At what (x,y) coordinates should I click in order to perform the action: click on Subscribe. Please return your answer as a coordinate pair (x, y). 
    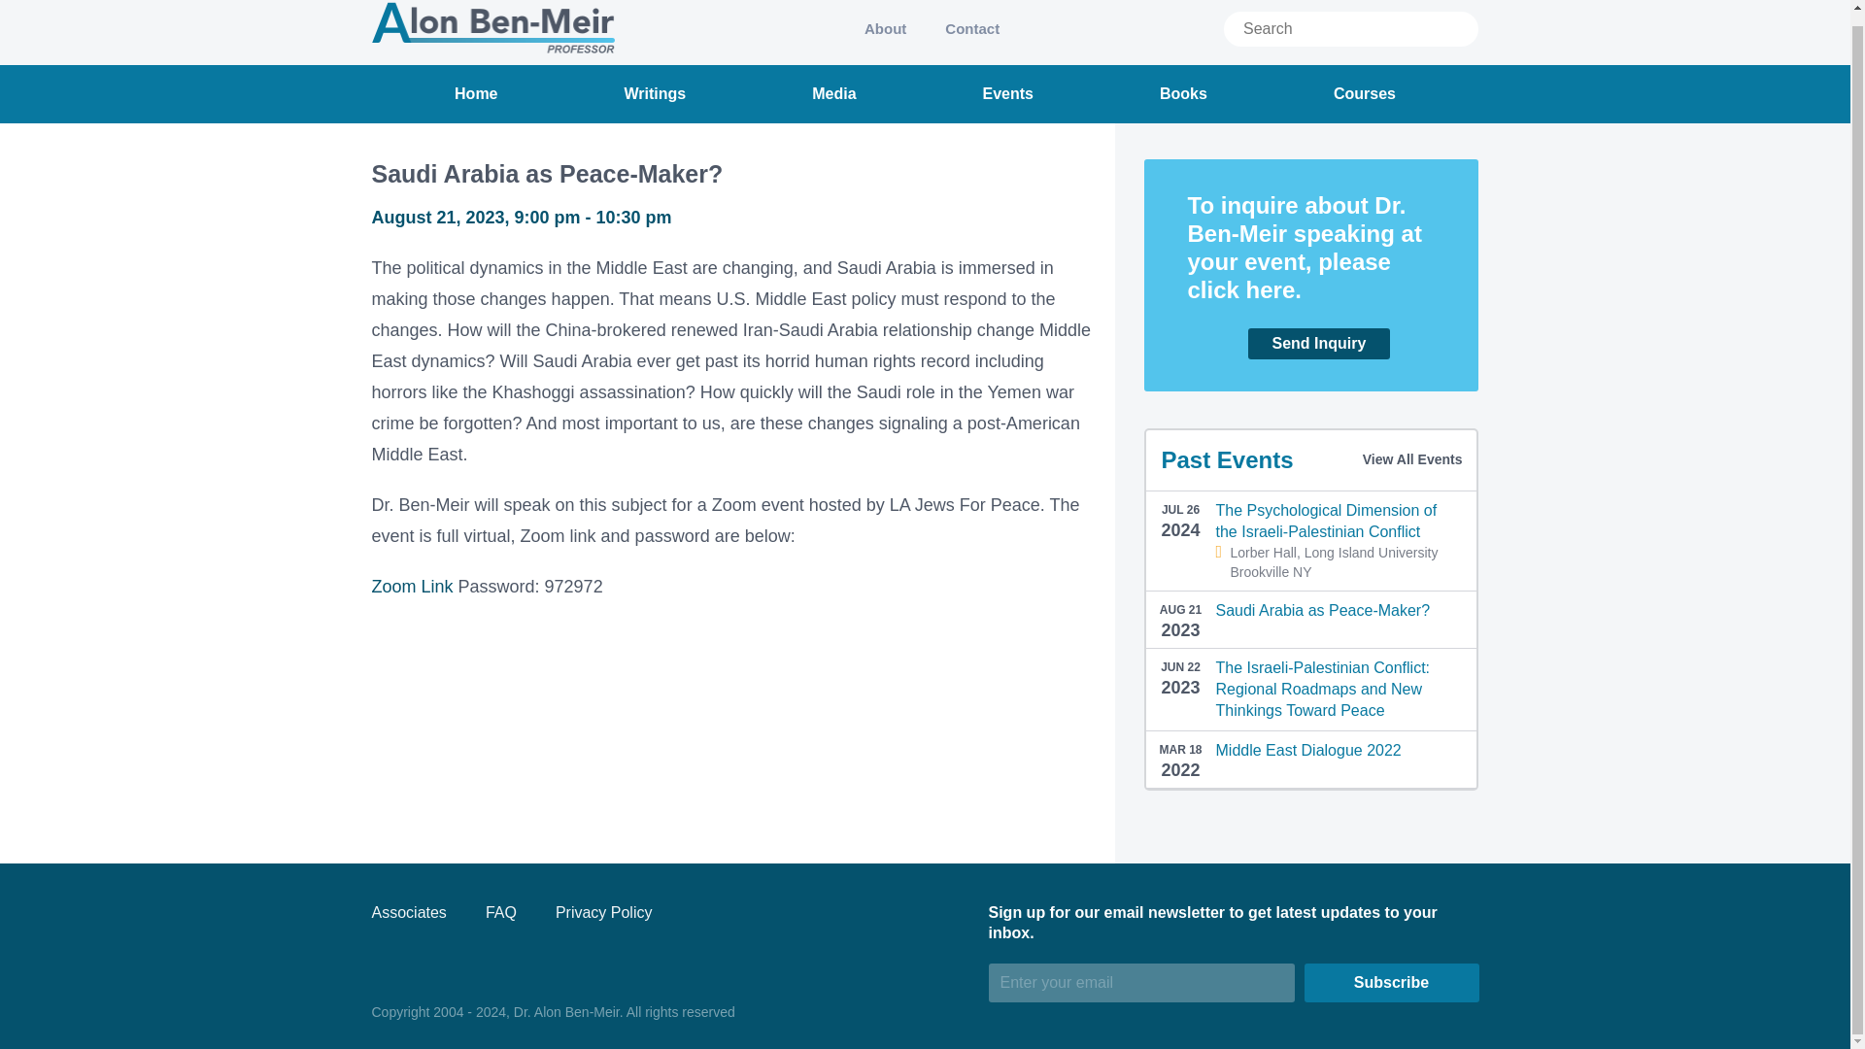
    Looking at the image, I should click on (1391, 983).